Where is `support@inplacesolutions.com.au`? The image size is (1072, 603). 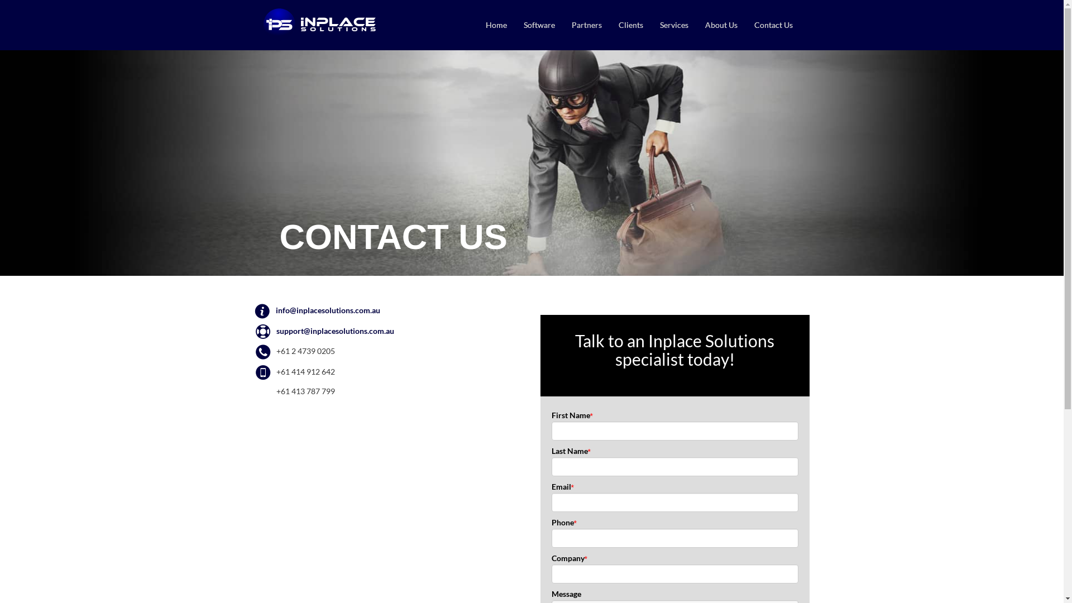 support@inplacesolutions.com.au is located at coordinates (334, 331).